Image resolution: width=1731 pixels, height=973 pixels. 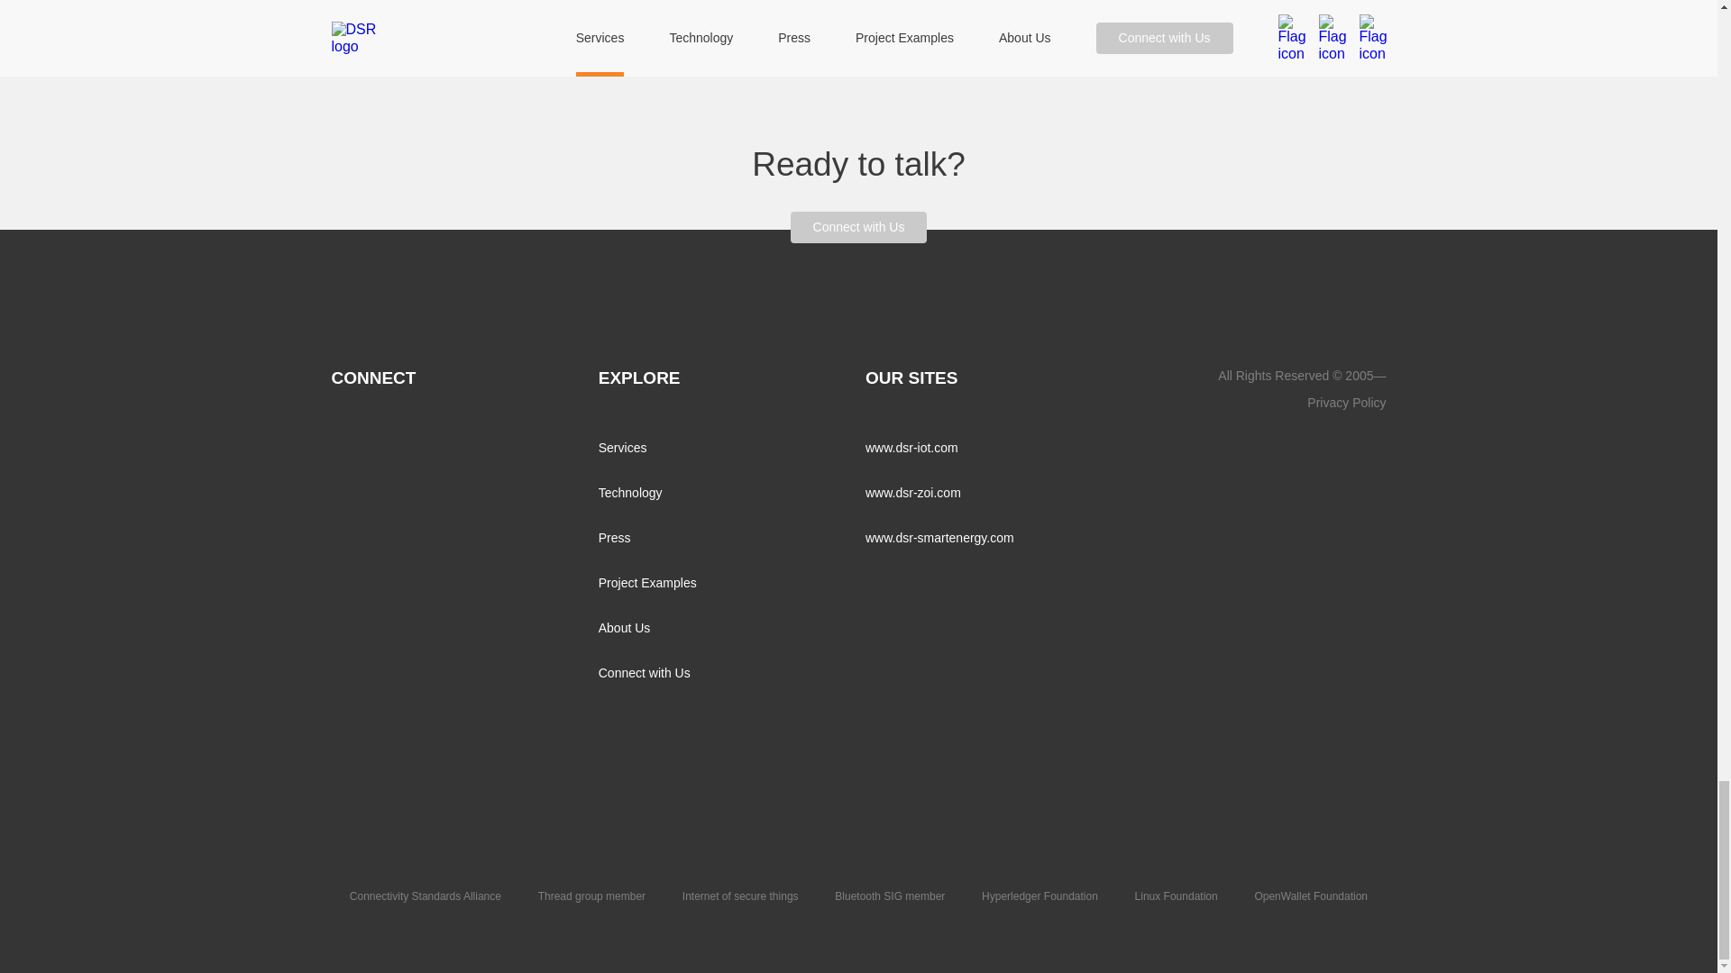 What do you see at coordinates (615, 537) in the screenshot?
I see `Press` at bounding box center [615, 537].